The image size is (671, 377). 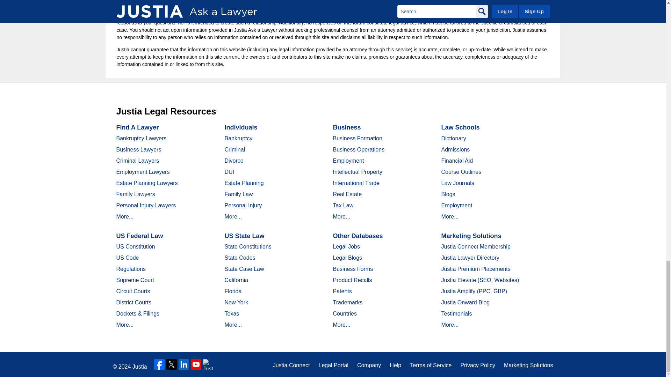 I want to click on Facebook, so click(x=159, y=364).